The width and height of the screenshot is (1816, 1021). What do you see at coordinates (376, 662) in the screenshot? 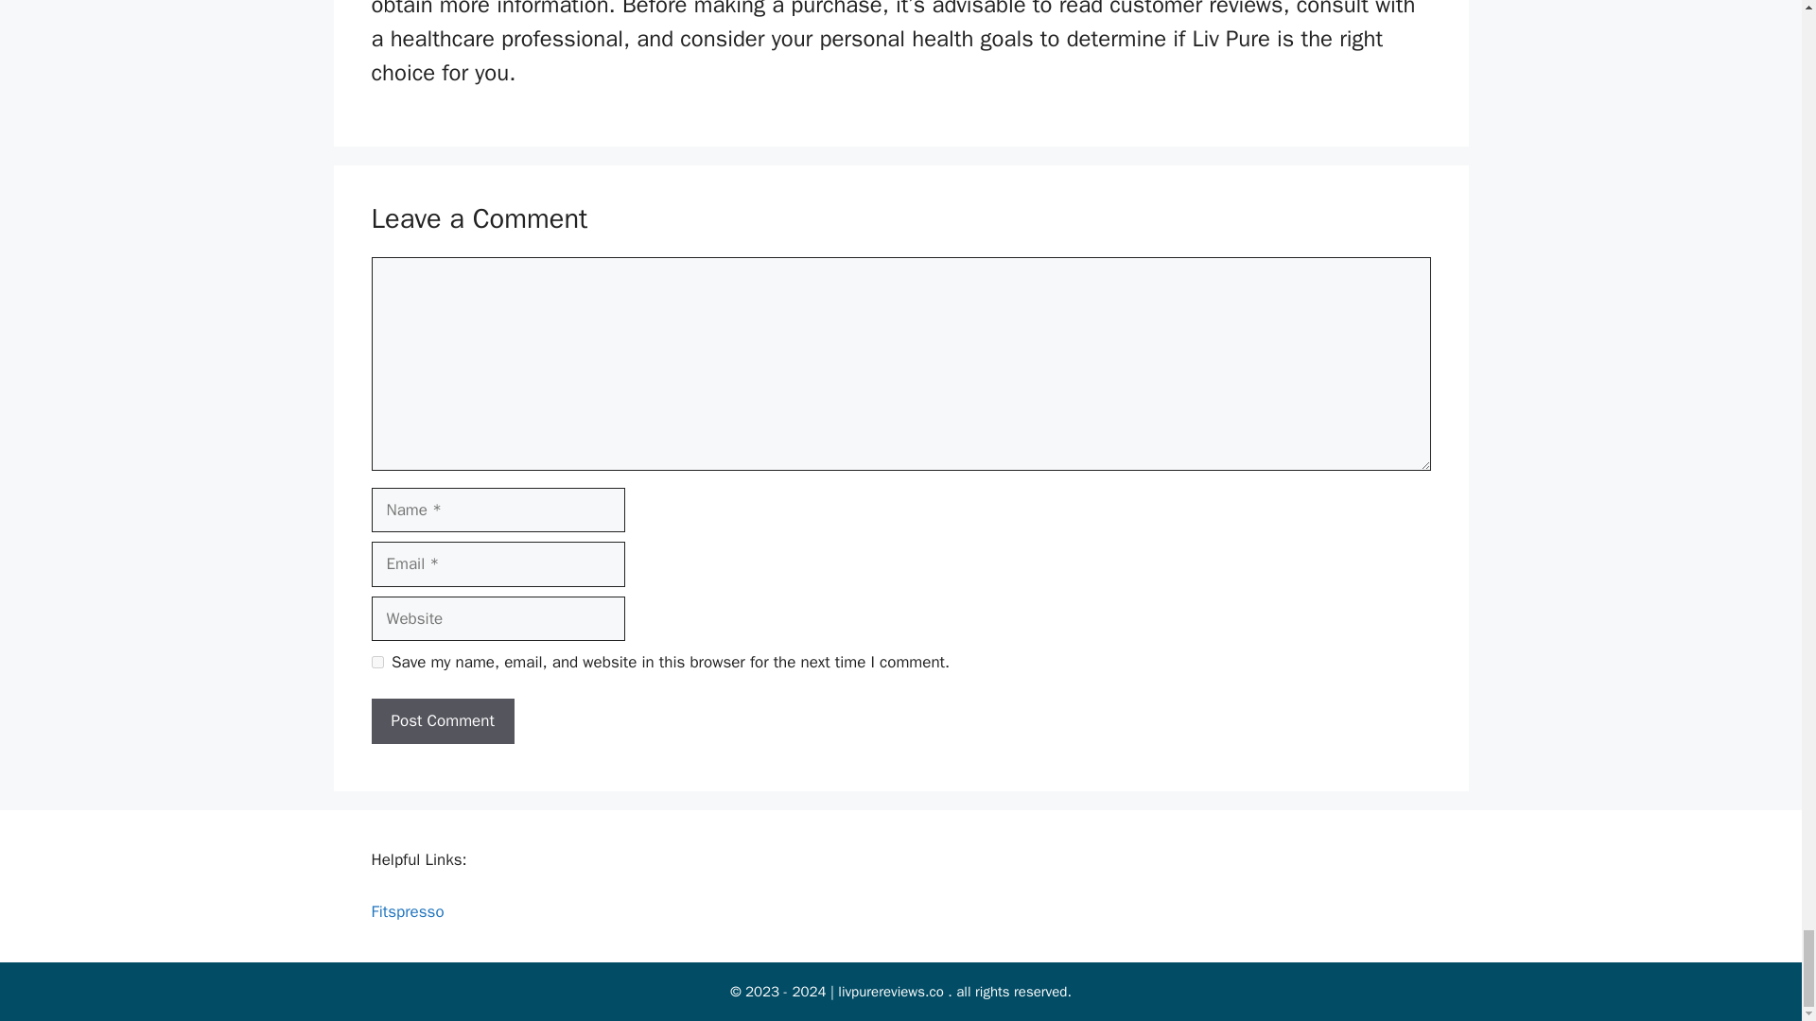
I see `yes` at bounding box center [376, 662].